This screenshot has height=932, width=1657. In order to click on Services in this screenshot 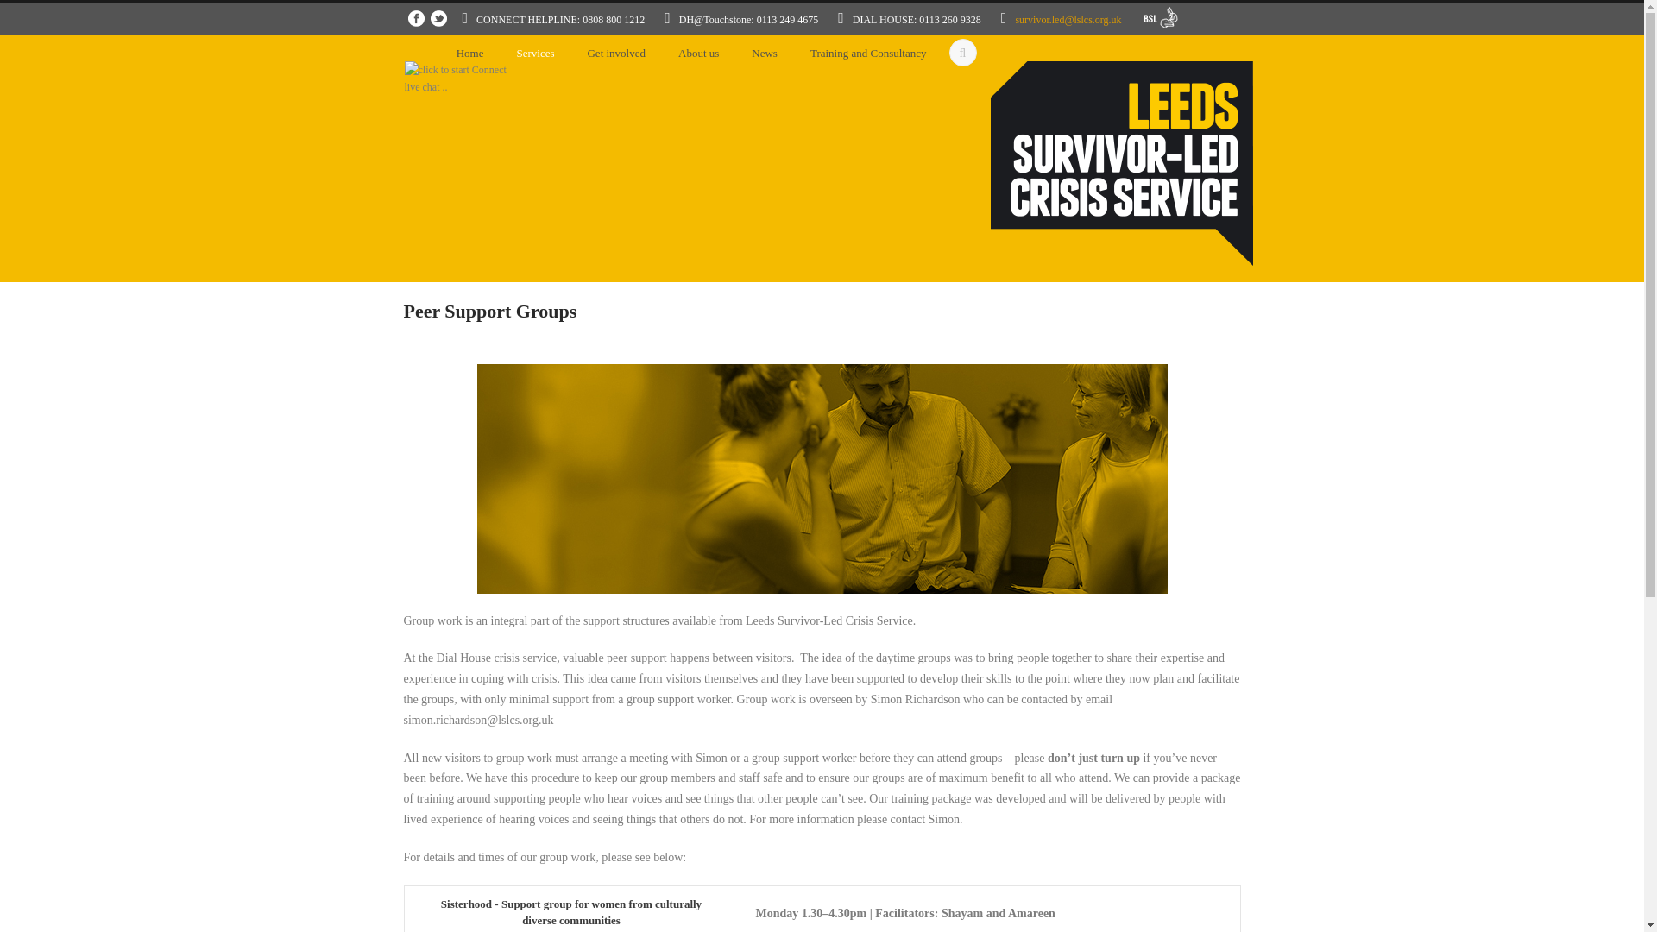, I will do `click(535, 57)`.